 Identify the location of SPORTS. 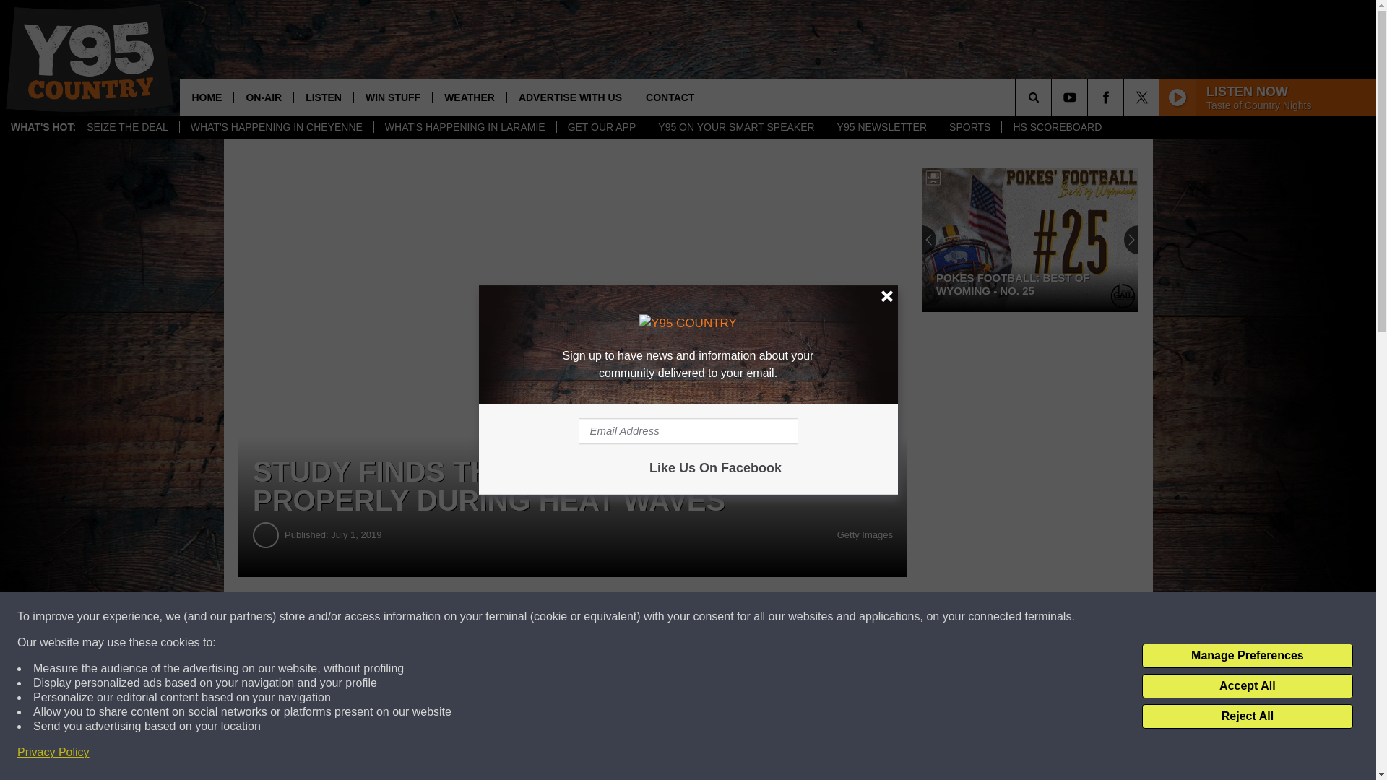
(969, 127).